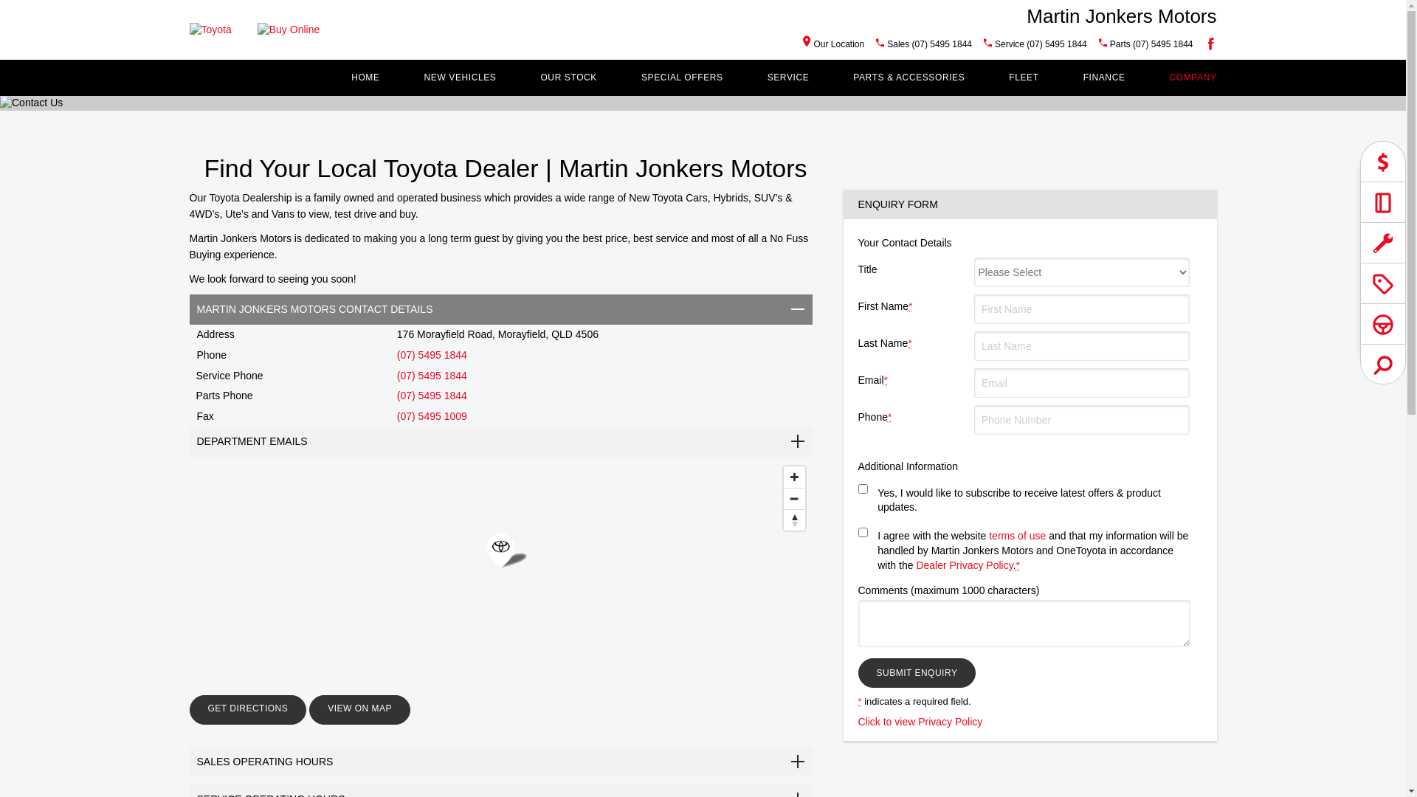 The width and height of the screenshot is (1417, 797). I want to click on (07) 5495 1844, so click(432, 396).